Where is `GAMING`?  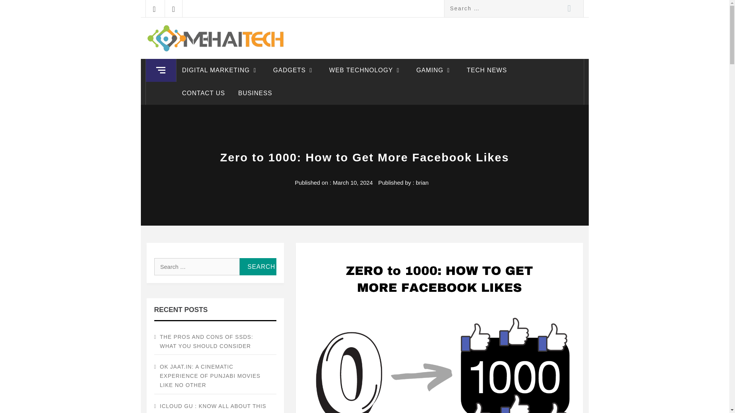 GAMING is located at coordinates (435, 70).